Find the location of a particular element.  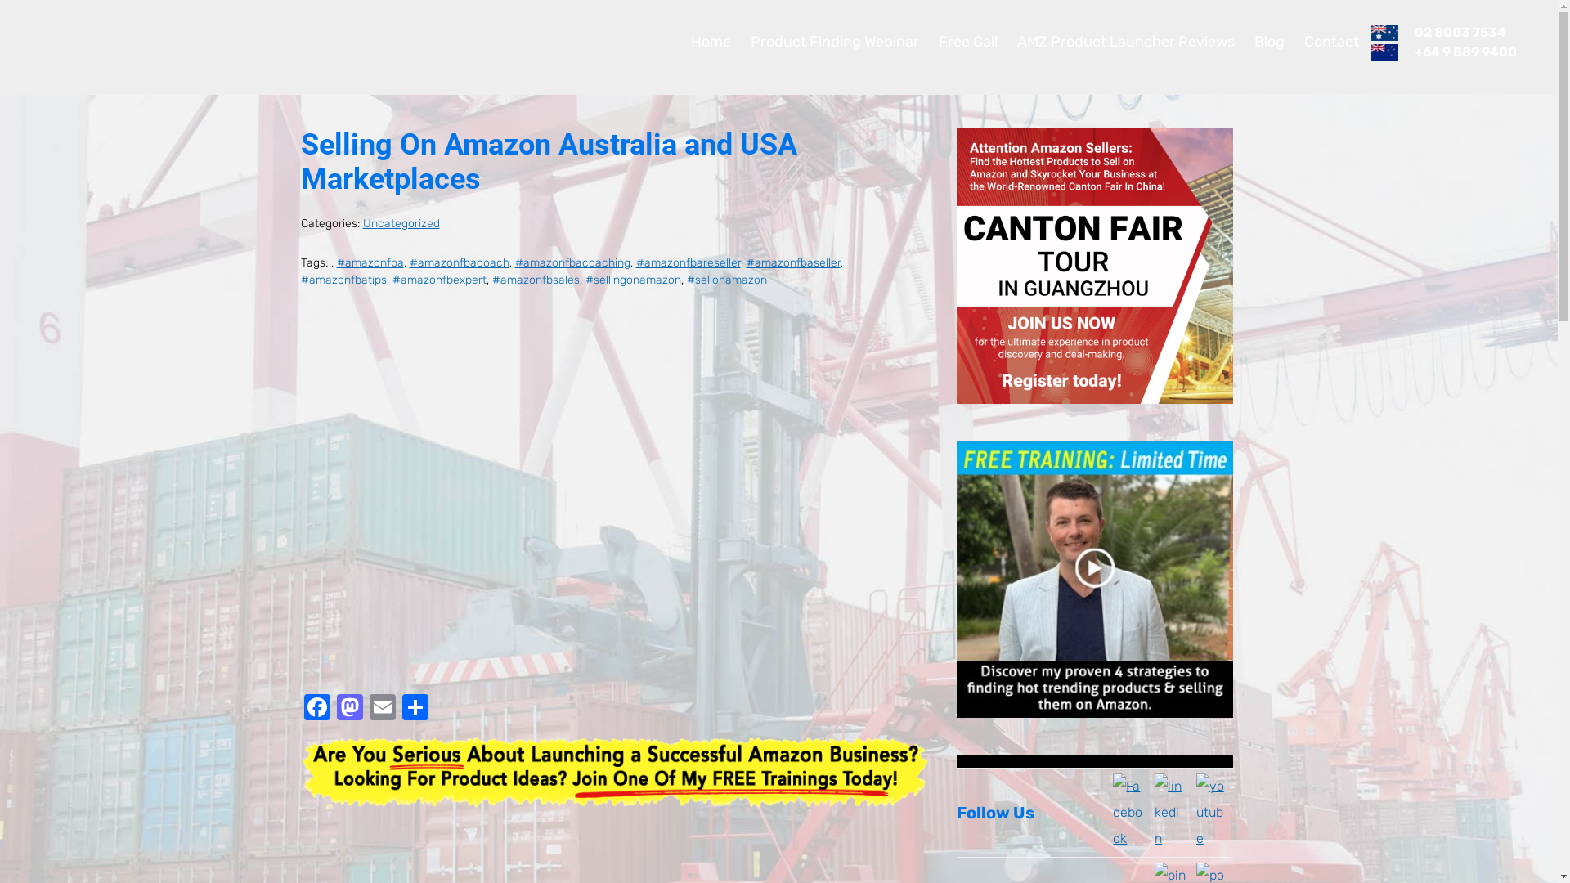

#sellingonamazon is located at coordinates (633, 280).